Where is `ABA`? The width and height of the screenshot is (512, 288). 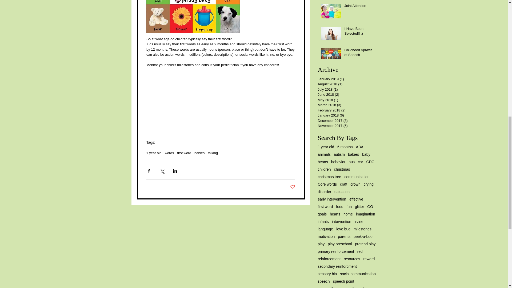
ABA is located at coordinates (359, 147).